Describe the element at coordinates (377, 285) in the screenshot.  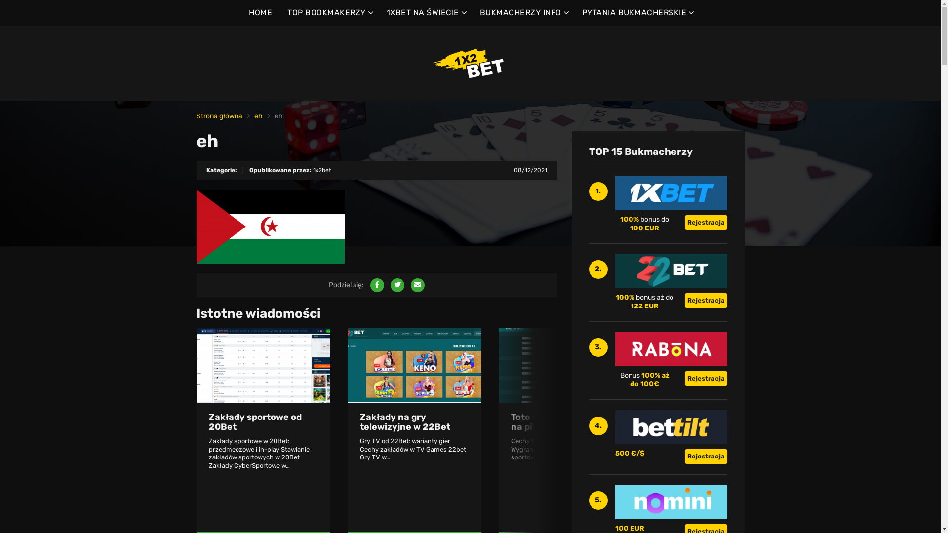
I see `Share on Facebook` at that location.